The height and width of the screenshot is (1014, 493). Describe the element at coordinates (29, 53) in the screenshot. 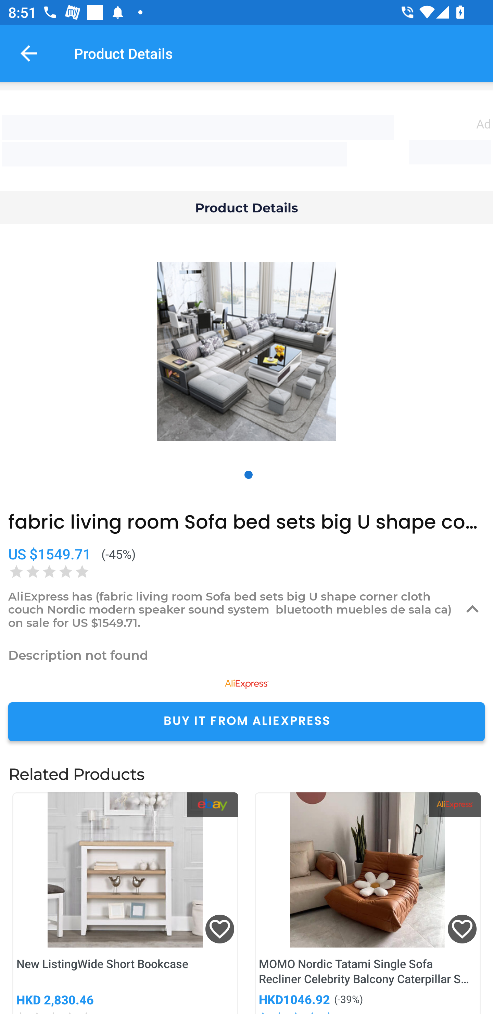

I see `Navigate up` at that location.